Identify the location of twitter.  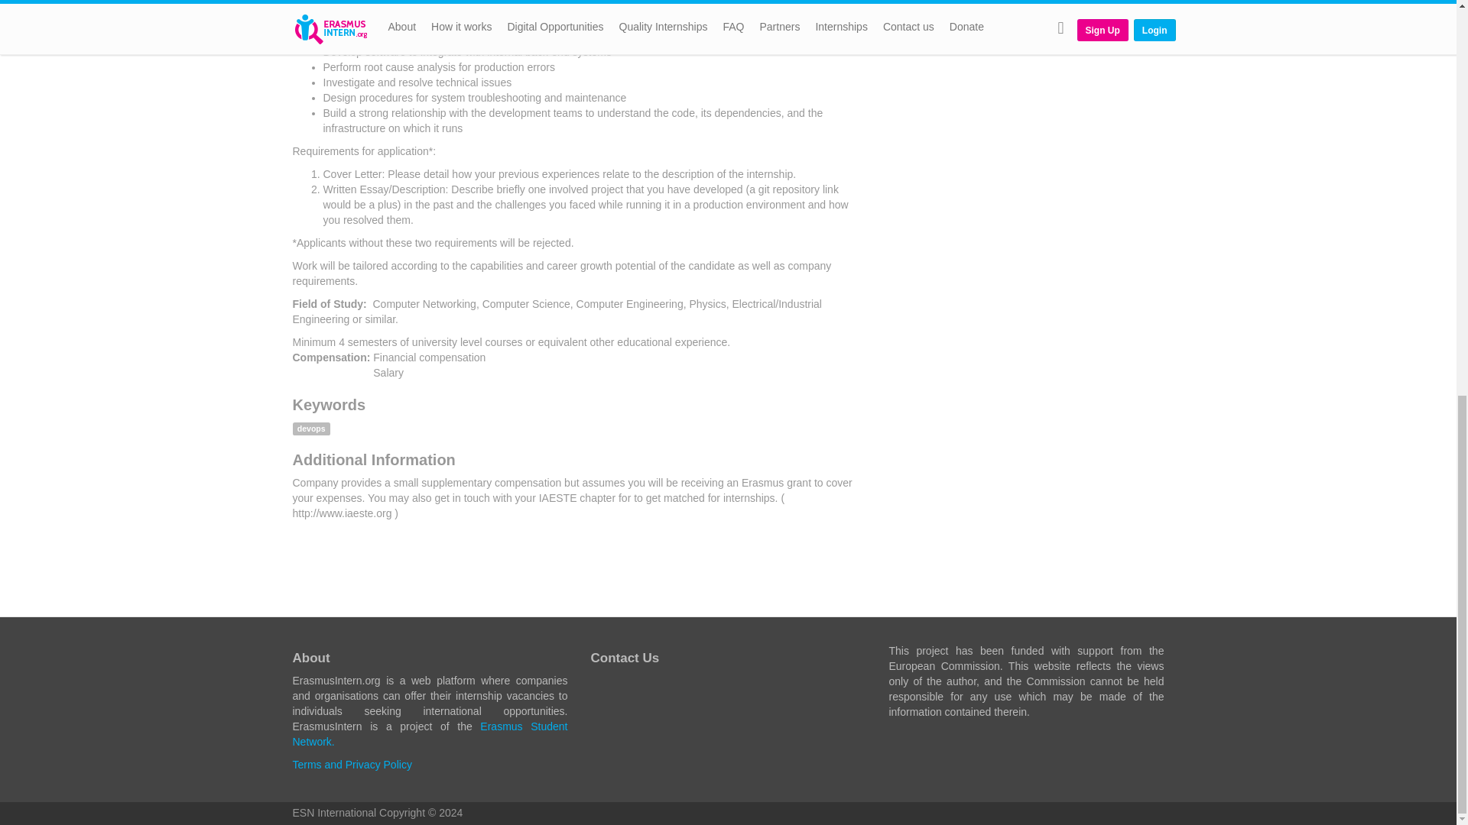
(664, 687).